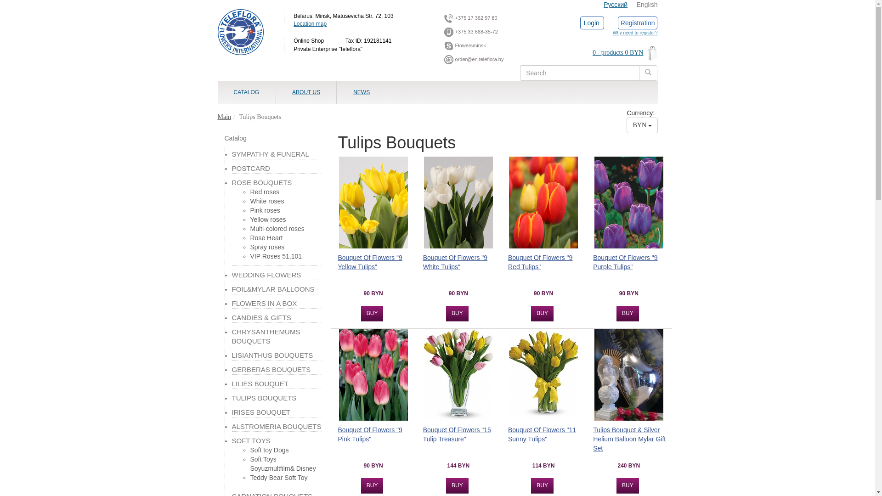 This screenshot has height=496, width=882. I want to click on Red roses, so click(265, 192).